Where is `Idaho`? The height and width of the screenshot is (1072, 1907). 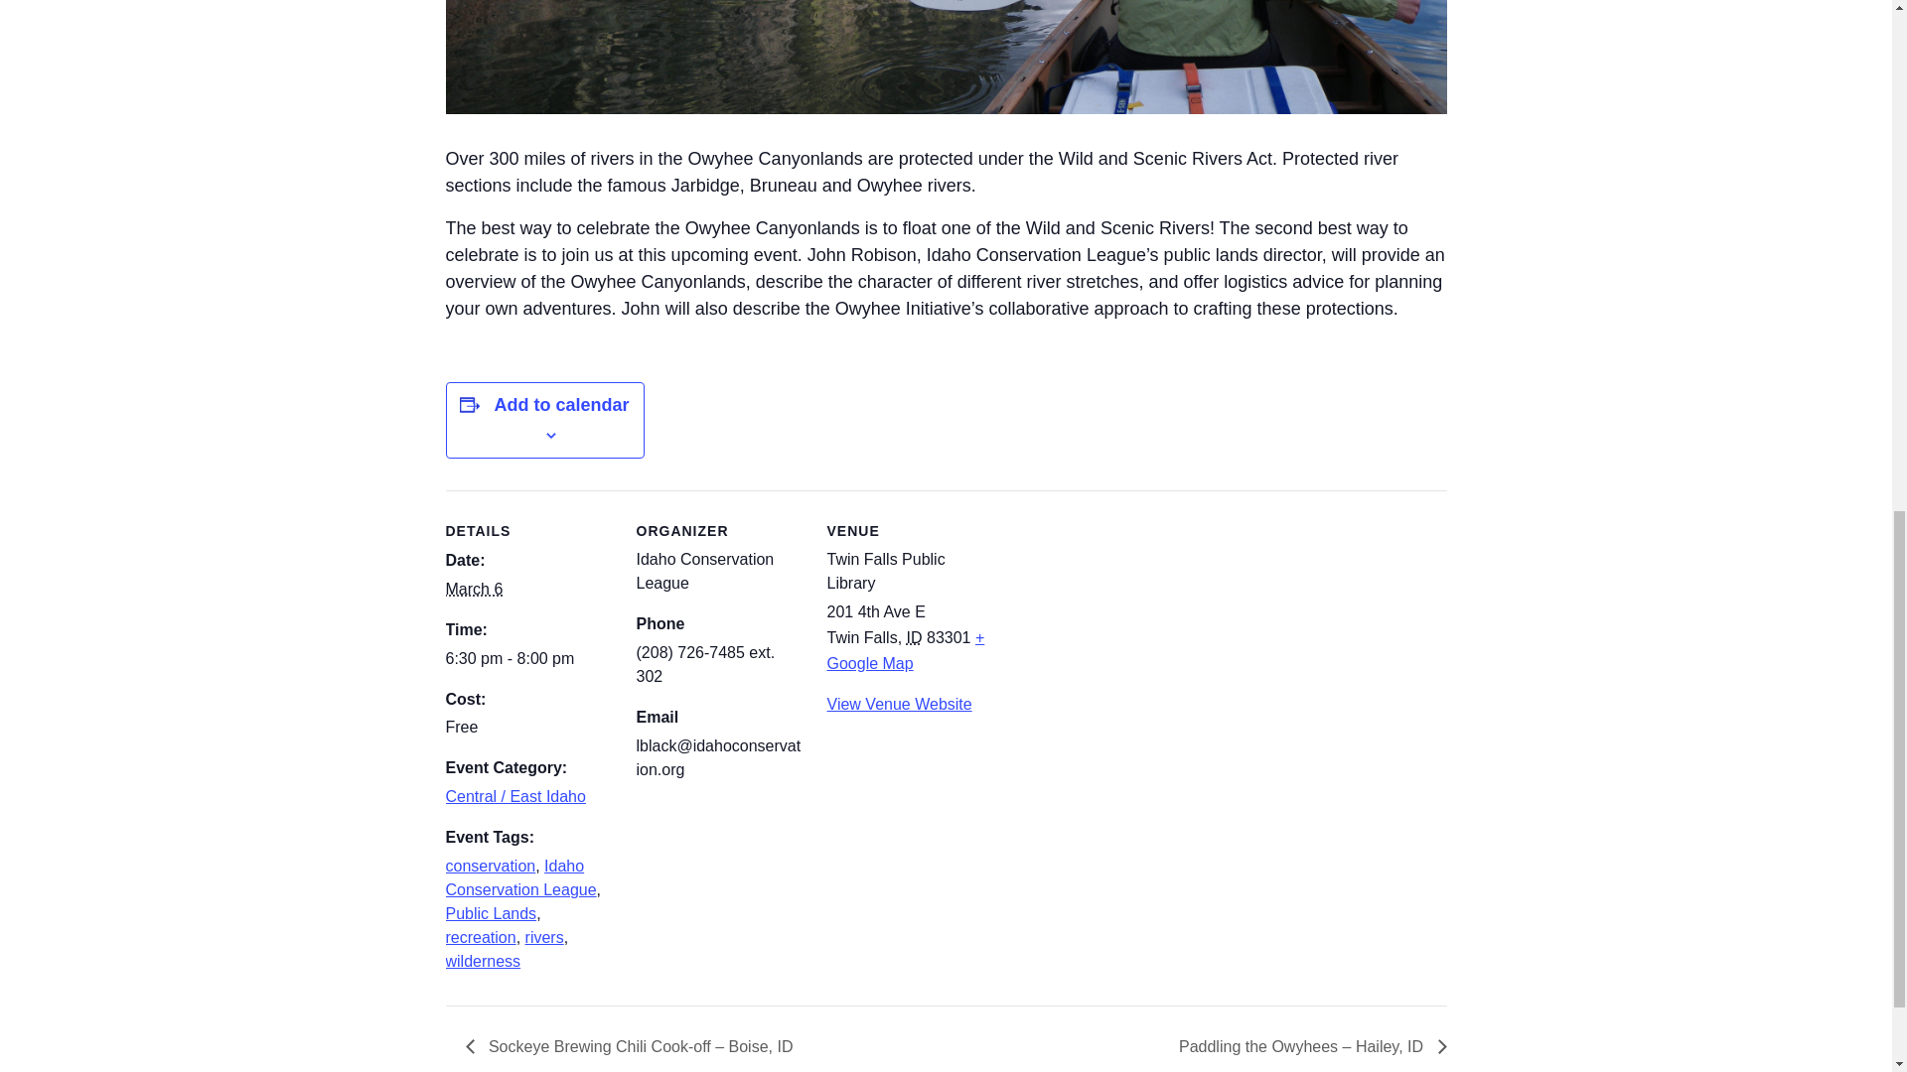 Idaho is located at coordinates (915, 637).